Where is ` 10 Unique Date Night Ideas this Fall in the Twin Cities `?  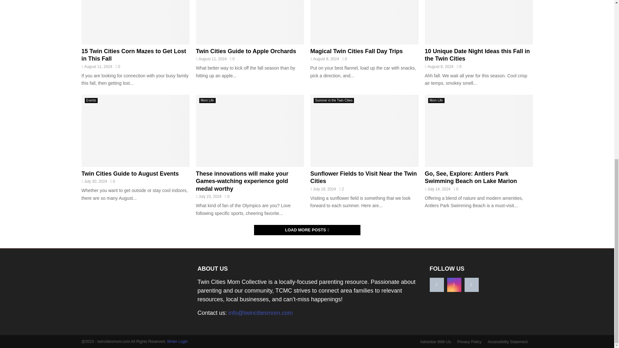
 10 Unique Date Night Ideas this Fall in the Twin Cities  is located at coordinates (477, 55).